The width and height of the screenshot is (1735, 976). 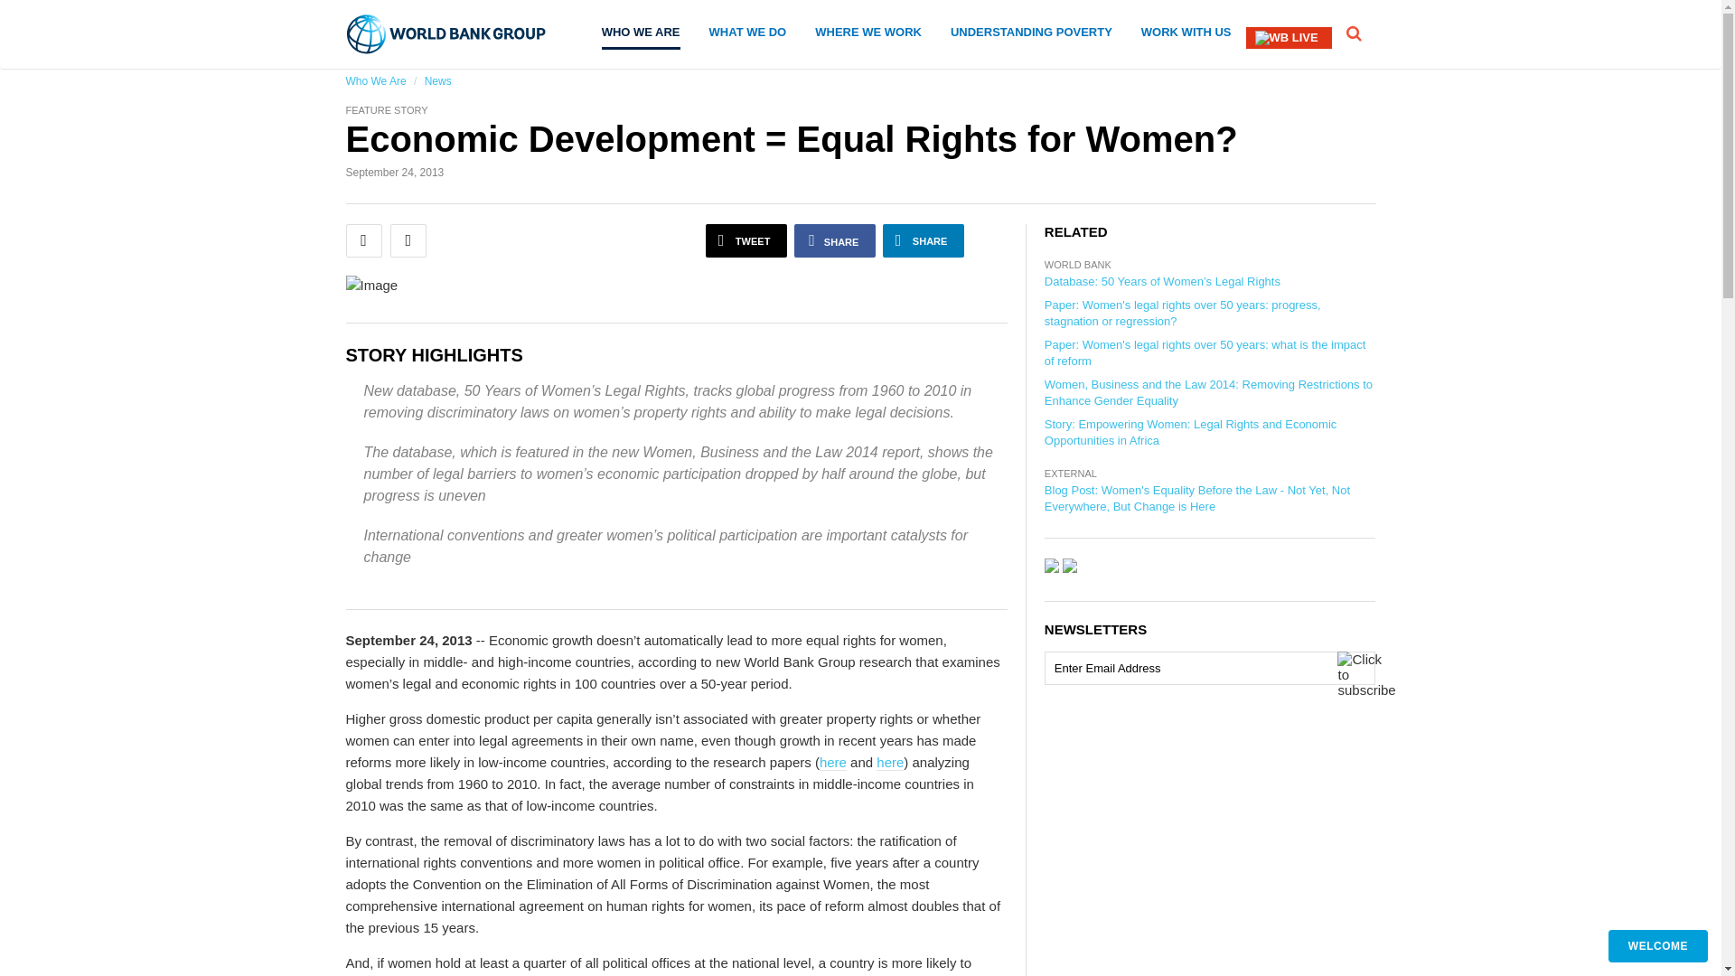 What do you see at coordinates (1209, 669) in the screenshot?
I see `Enter Email Address` at bounding box center [1209, 669].